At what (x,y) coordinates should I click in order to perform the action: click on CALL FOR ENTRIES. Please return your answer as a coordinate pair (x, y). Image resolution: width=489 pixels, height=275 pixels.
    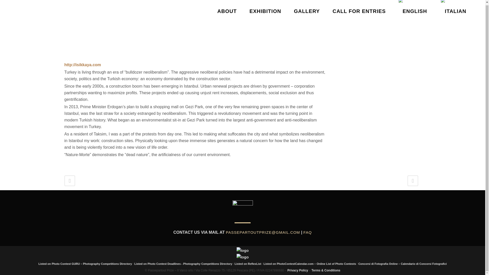
    Looking at the image, I should click on (359, 12).